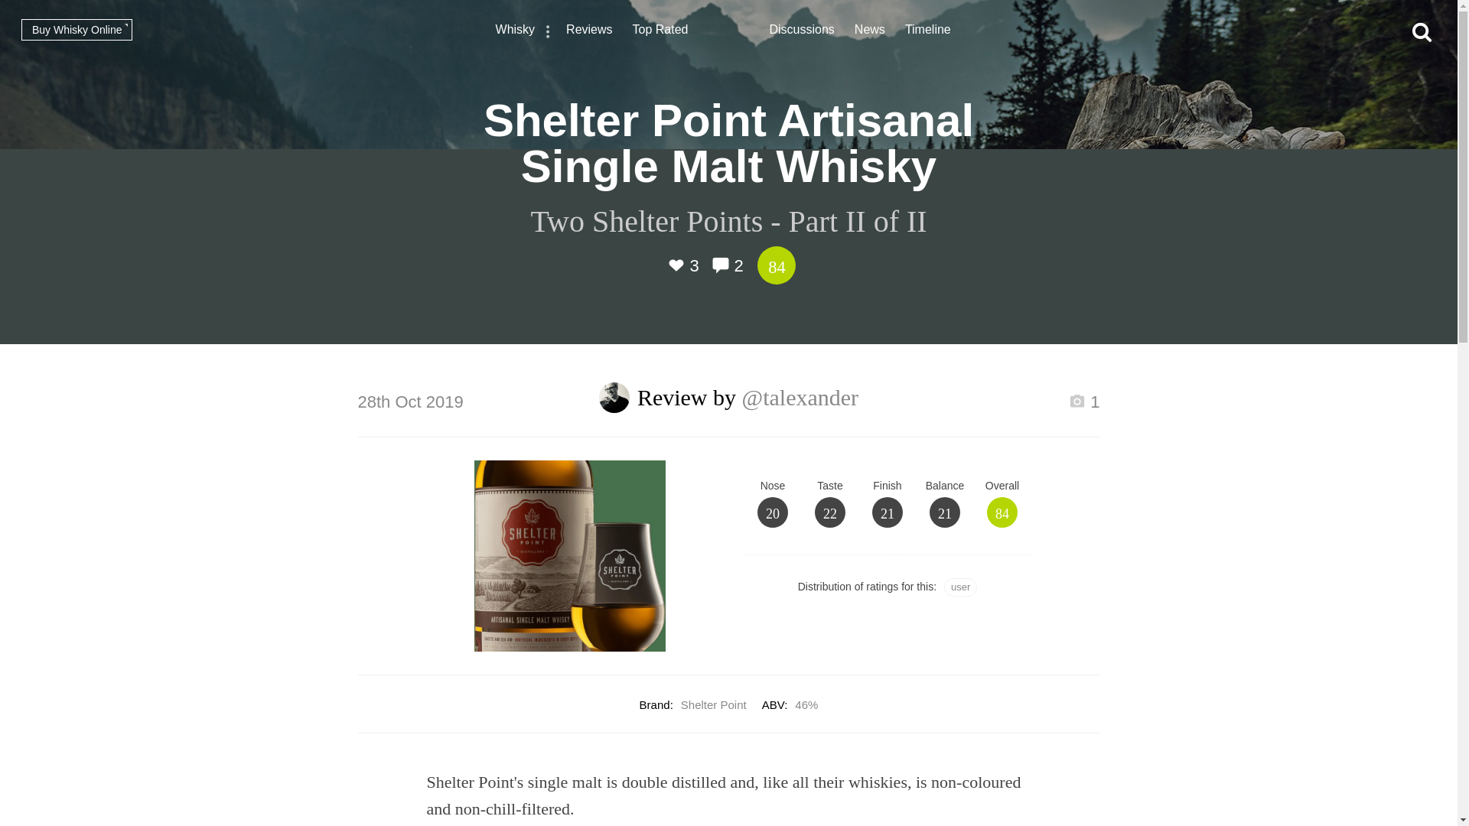 The height and width of the screenshot is (826, 1469). What do you see at coordinates (661, 31) in the screenshot?
I see `Top Rated` at bounding box center [661, 31].